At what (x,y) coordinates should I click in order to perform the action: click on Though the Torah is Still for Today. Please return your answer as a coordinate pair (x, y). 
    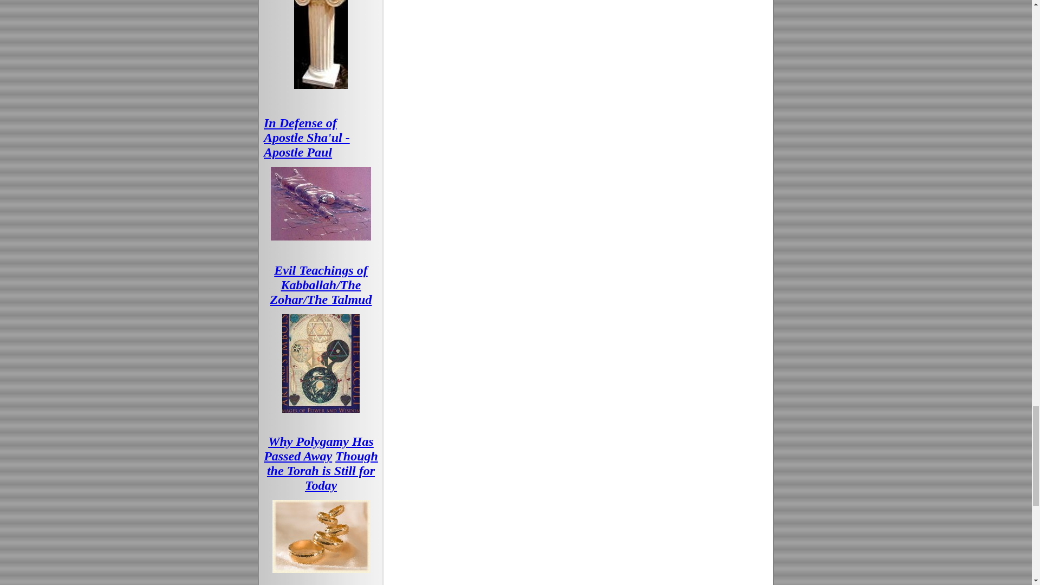
    Looking at the image, I should click on (323, 471).